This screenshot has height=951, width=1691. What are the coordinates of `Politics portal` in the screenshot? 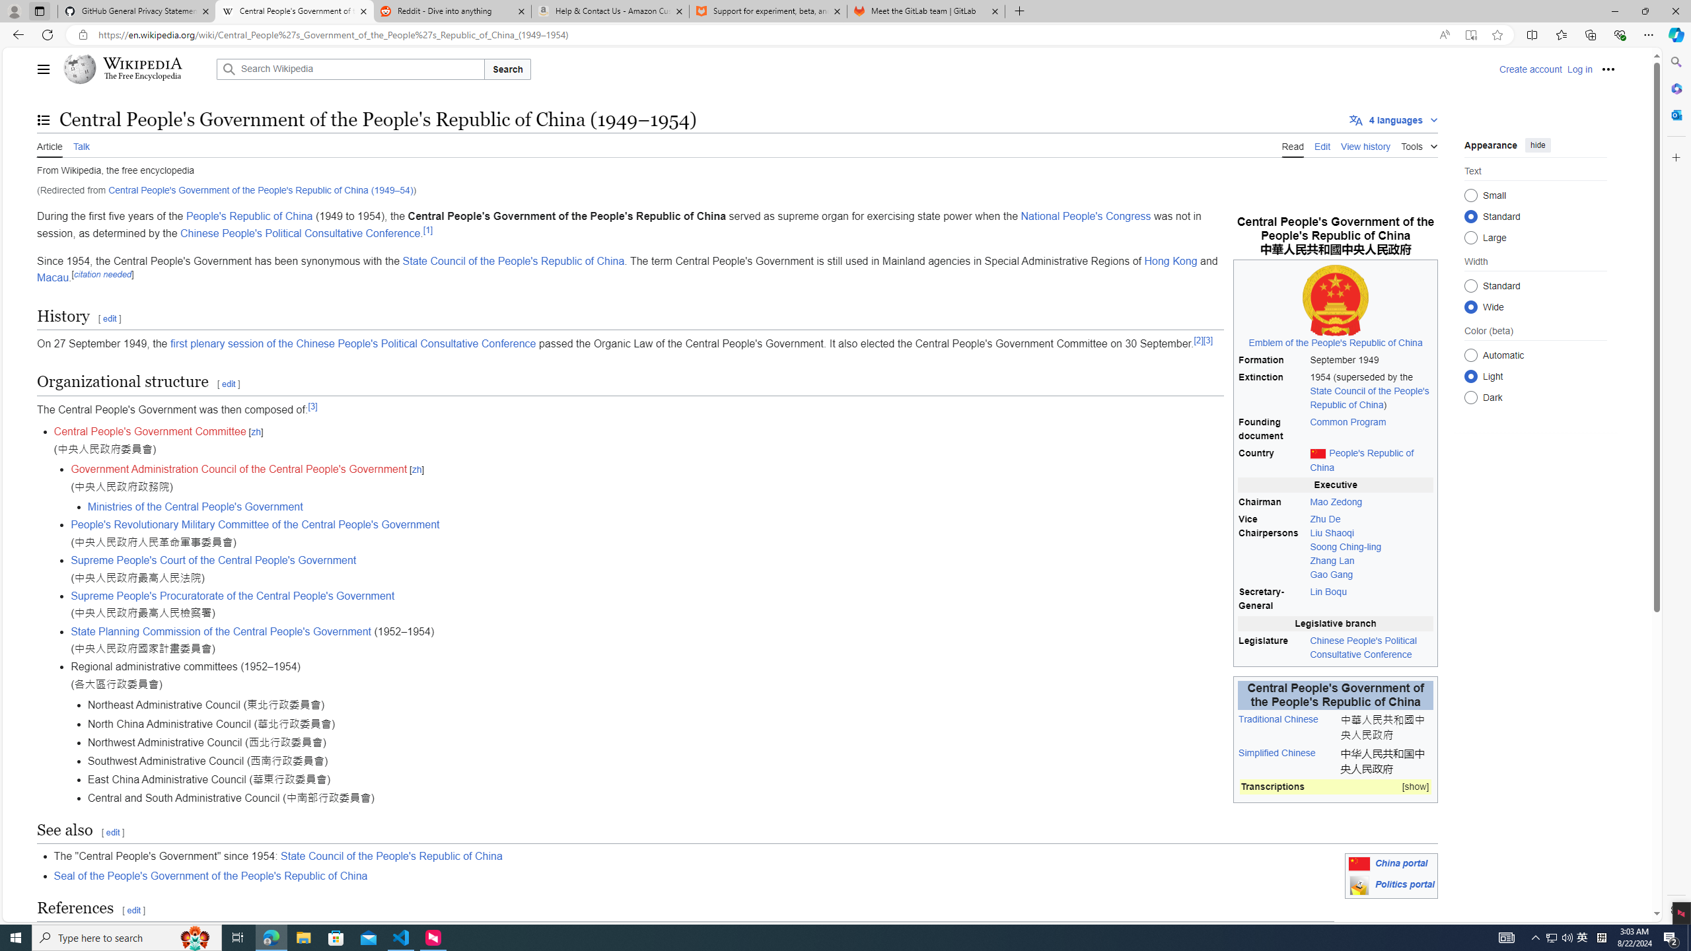 It's located at (1404, 885).